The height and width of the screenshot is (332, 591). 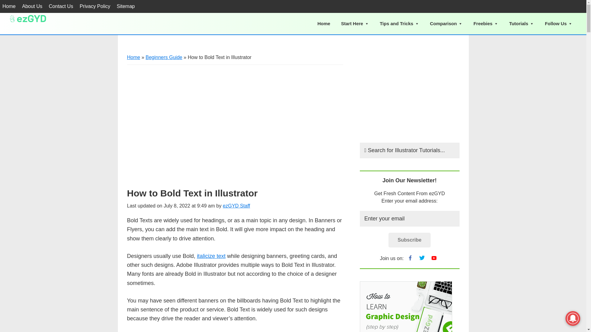 I want to click on ezGYD Staff, so click(x=236, y=206).